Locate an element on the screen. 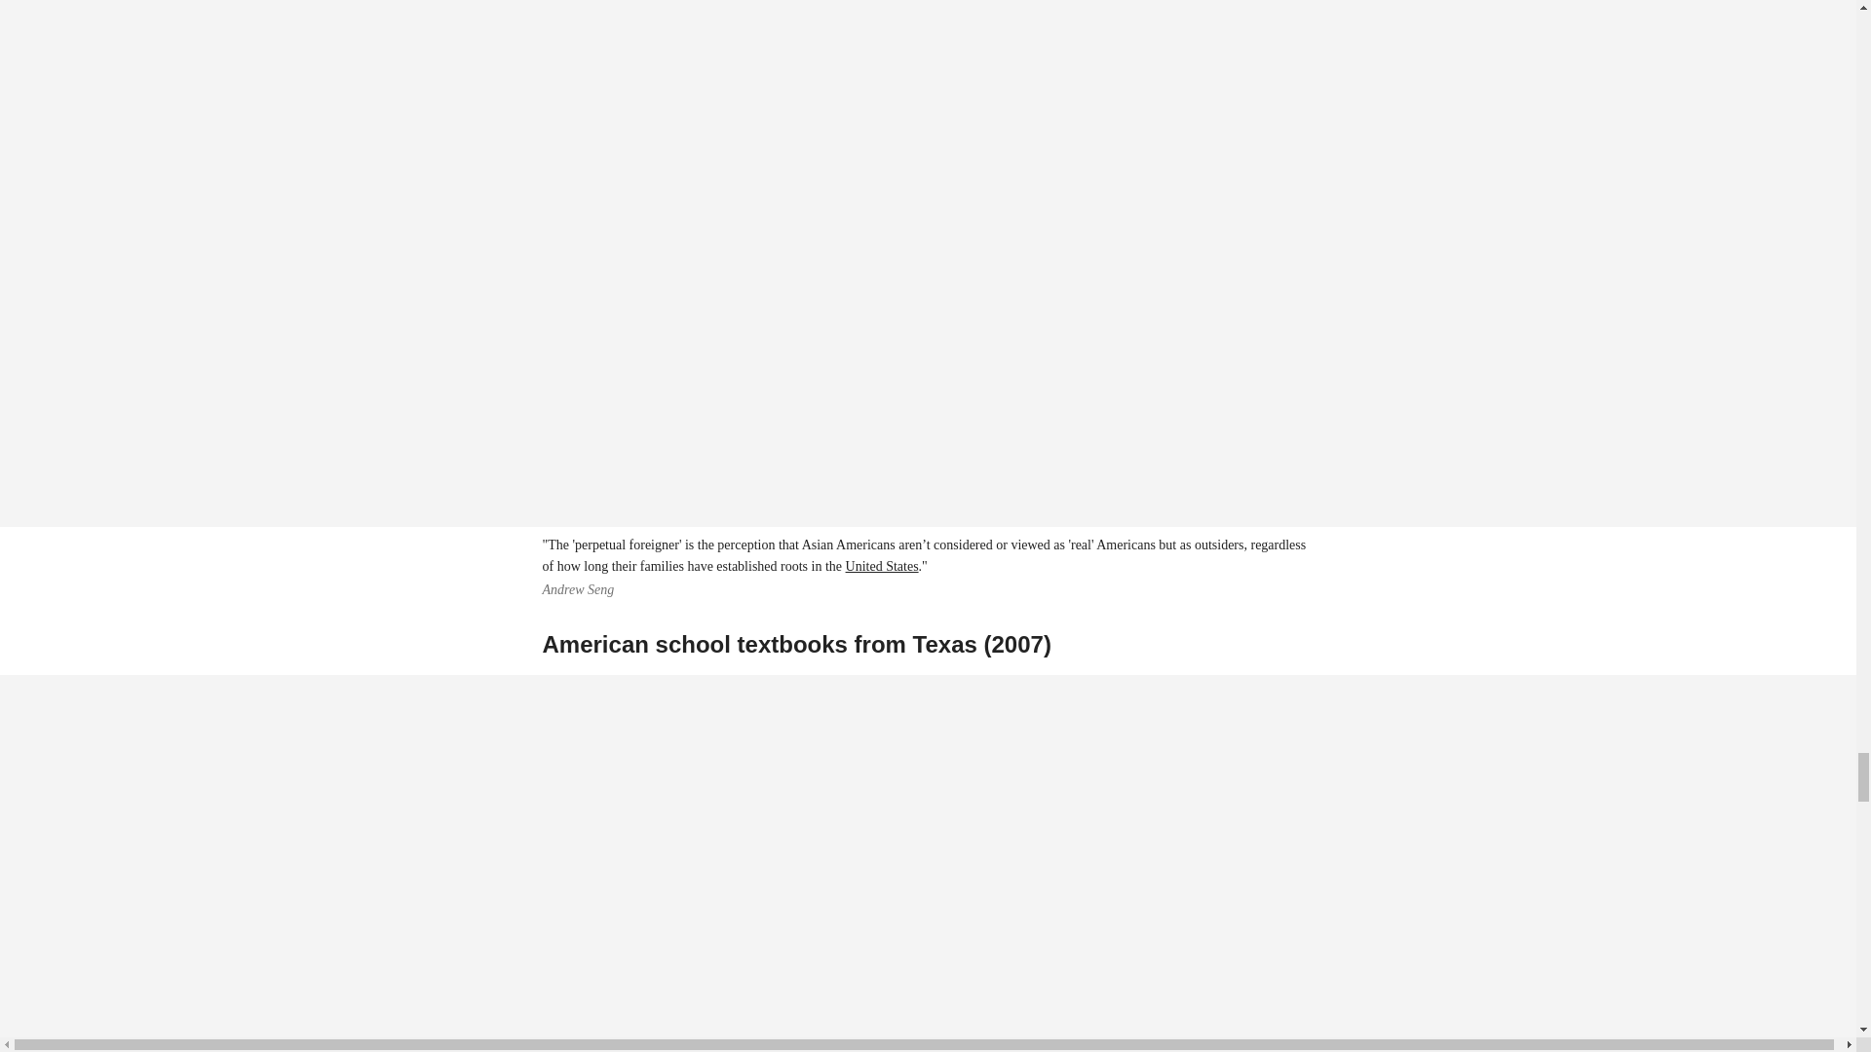 The image size is (1871, 1052). United States is located at coordinates (881, 565).